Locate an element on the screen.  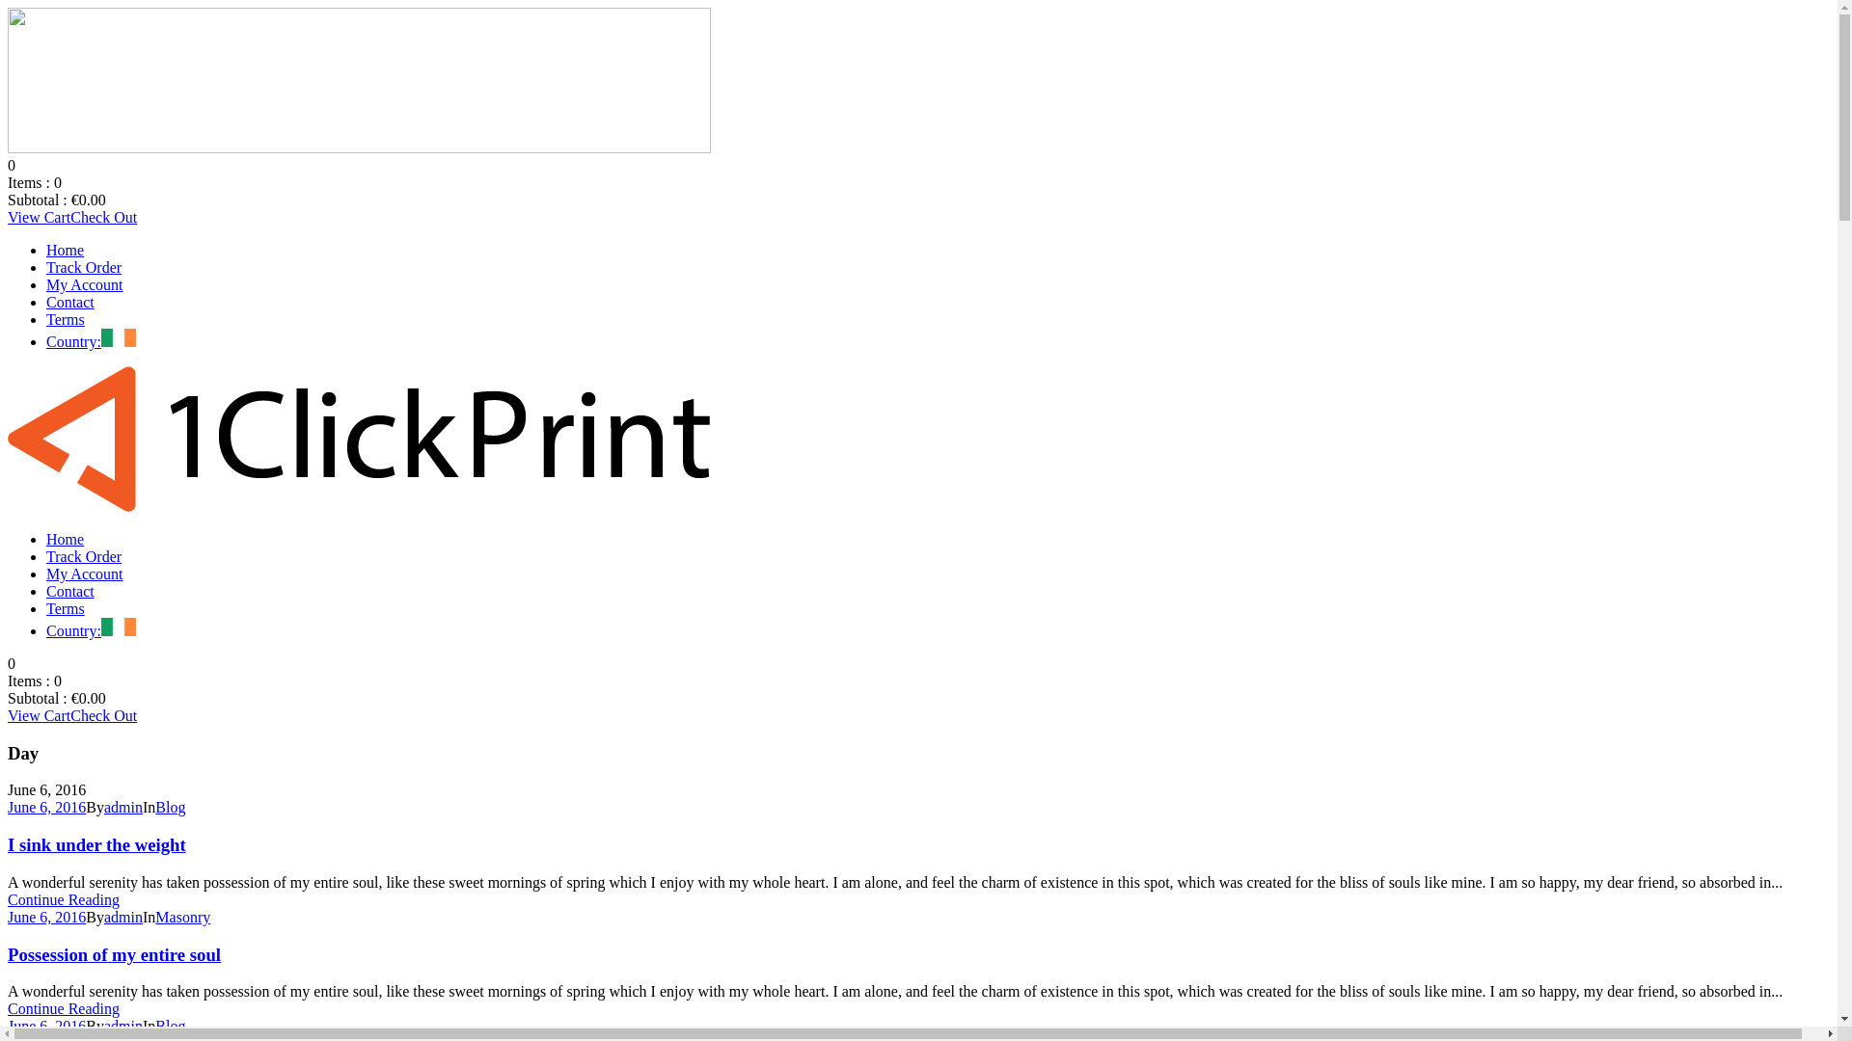
Terms is located at coordinates (66, 320).